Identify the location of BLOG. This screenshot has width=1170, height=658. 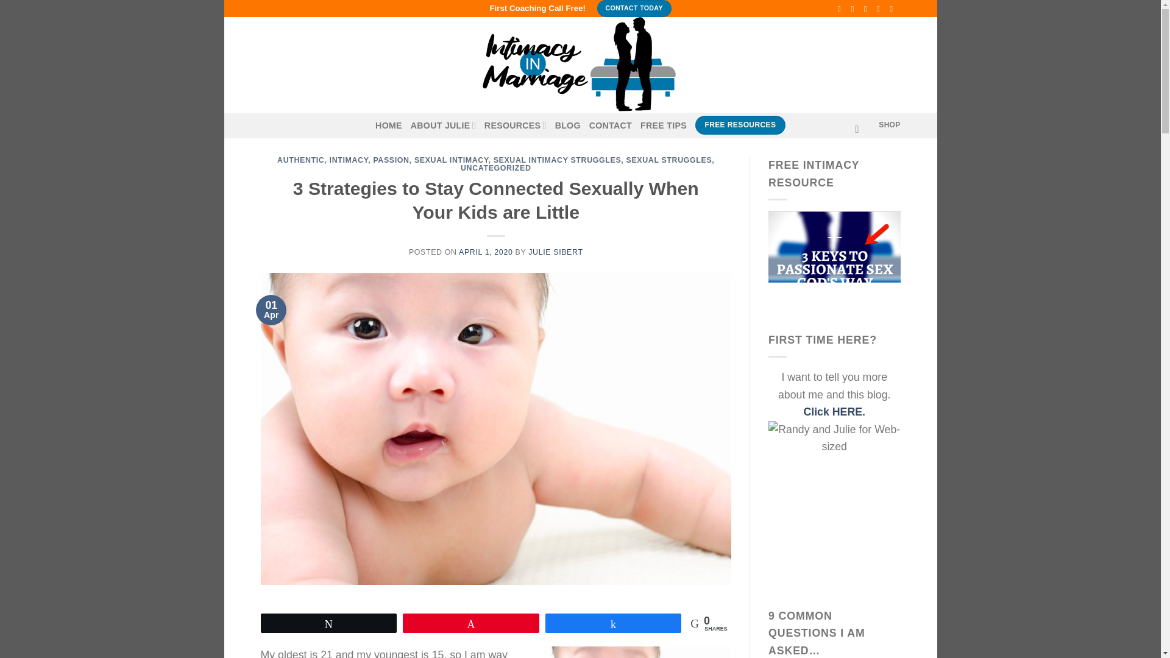
(567, 126).